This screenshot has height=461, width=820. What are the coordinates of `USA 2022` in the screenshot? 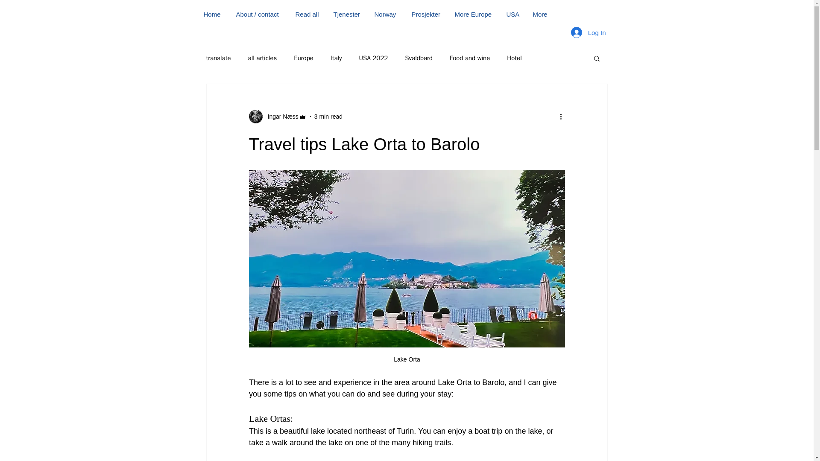 It's located at (373, 58).